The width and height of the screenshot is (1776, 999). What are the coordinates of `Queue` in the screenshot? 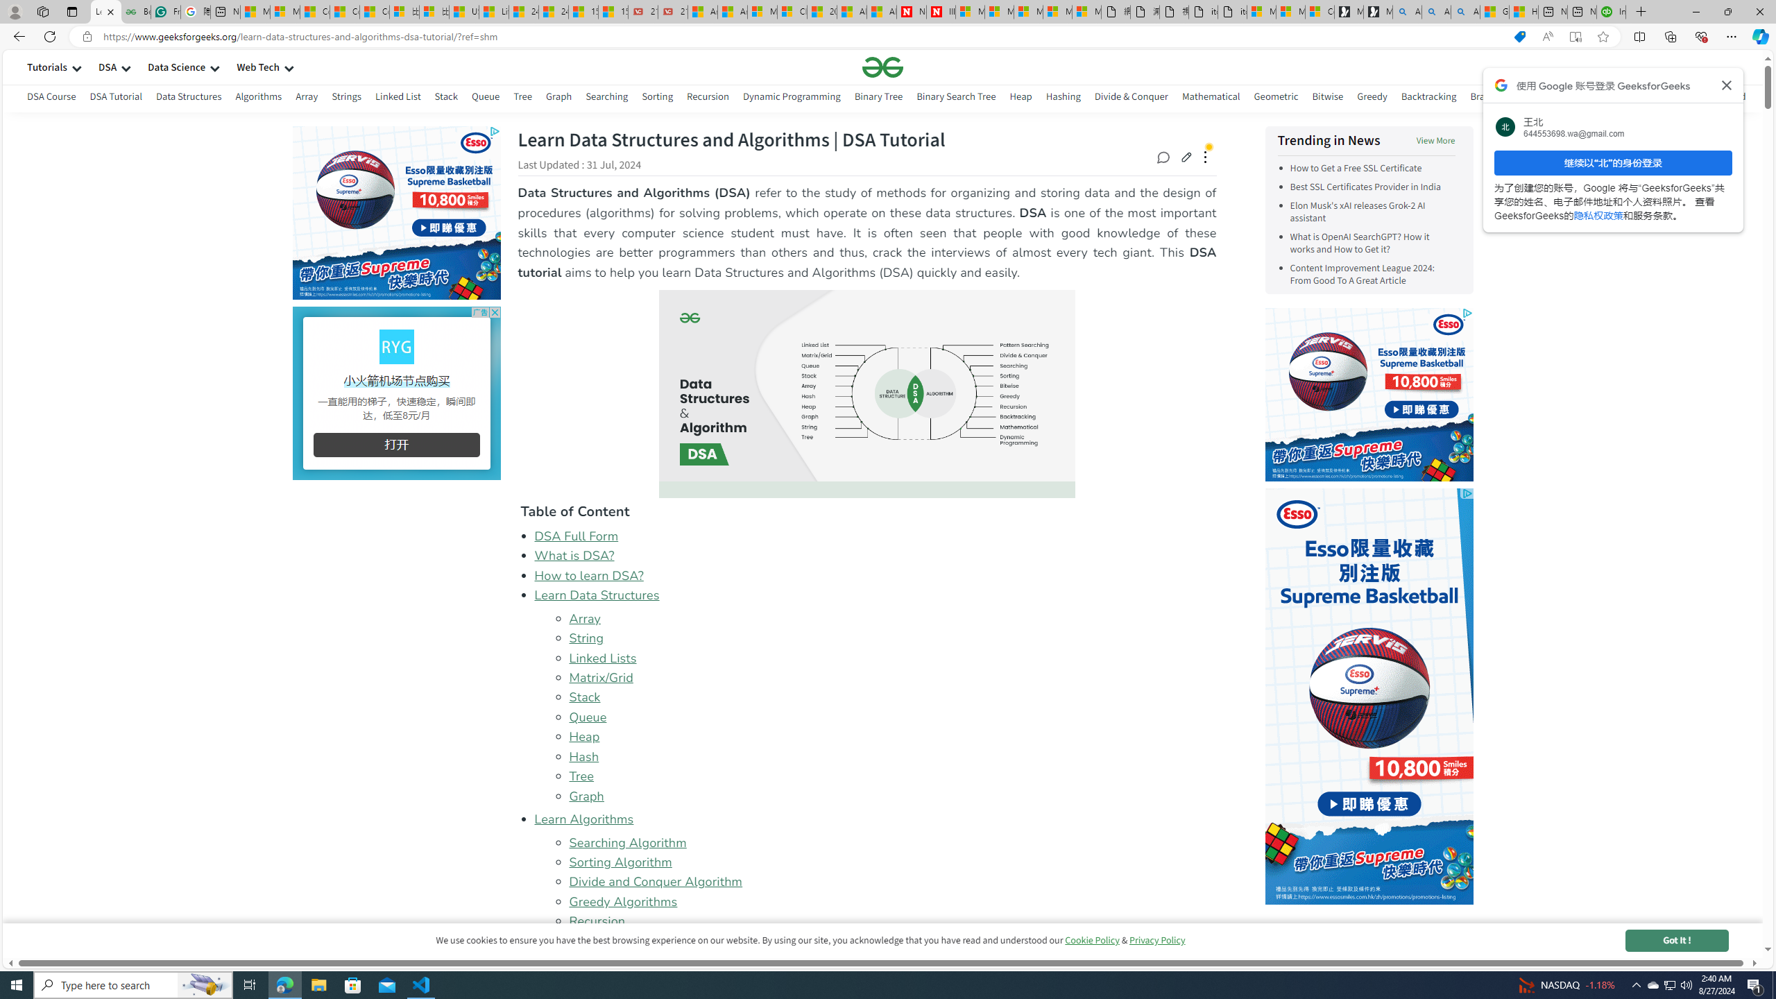 It's located at (892, 717).